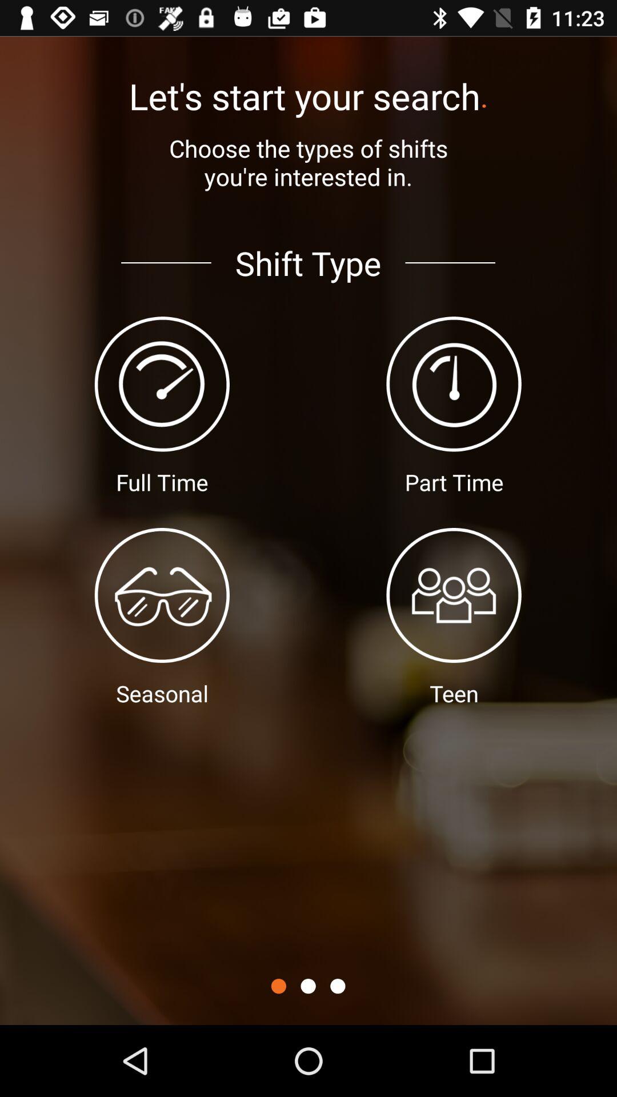 This screenshot has width=617, height=1097. What do you see at coordinates (338, 986) in the screenshot?
I see `go to last page` at bounding box center [338, 986].